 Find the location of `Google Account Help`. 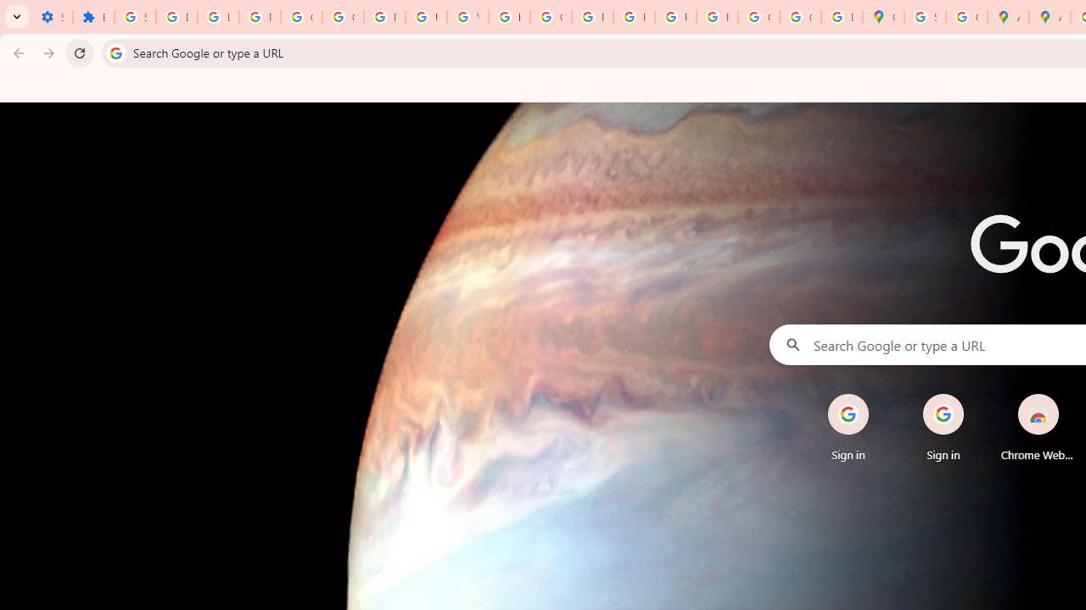

Google Account Help is located at coordinates (302, 17).